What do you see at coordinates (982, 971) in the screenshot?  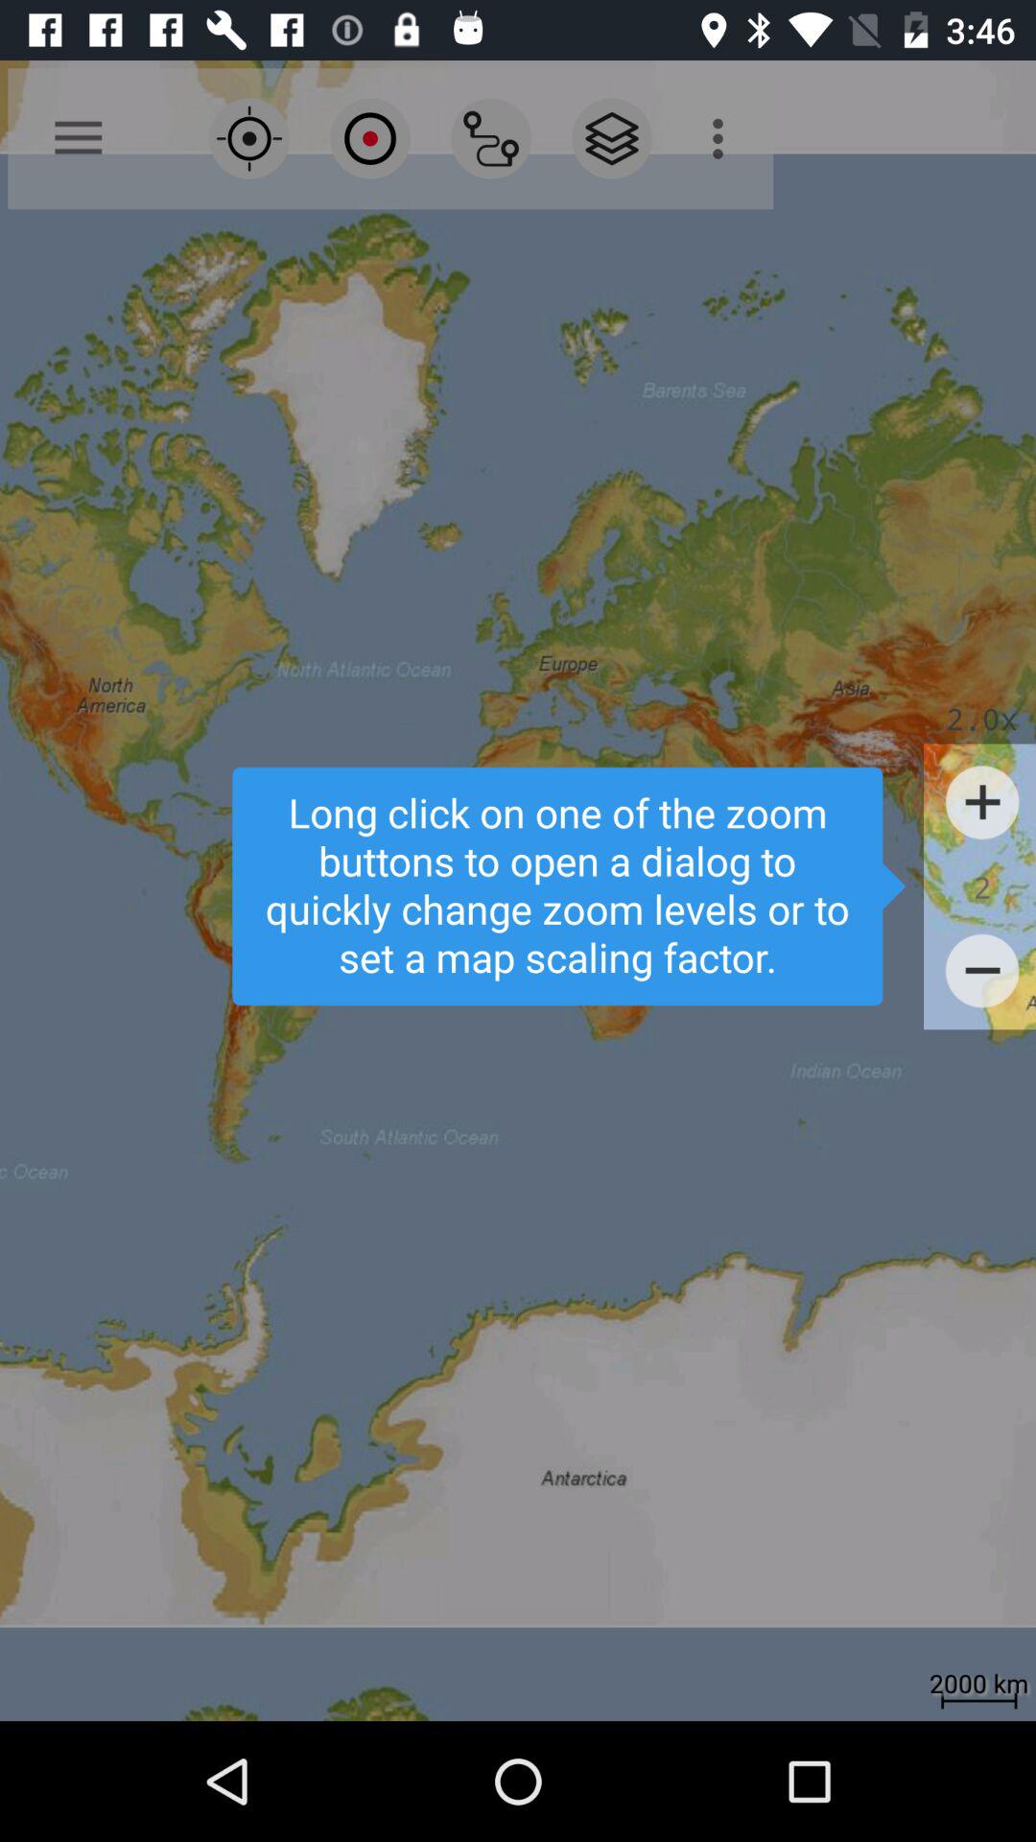 I see `open item below 2 item` at bounding box center [982, 971].